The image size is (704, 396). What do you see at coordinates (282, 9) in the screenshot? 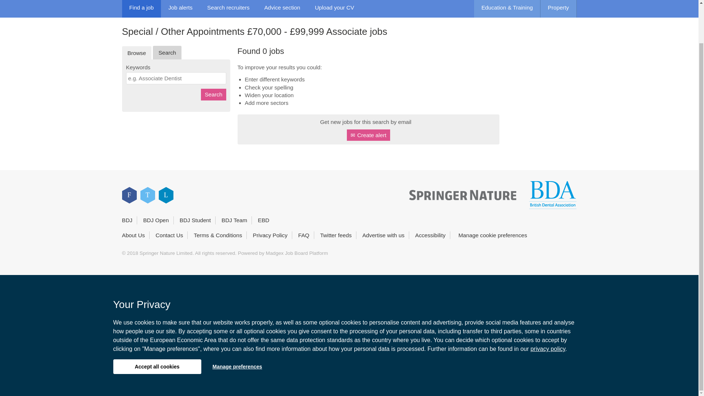
I see `Advice section` at bounding box center [282, 9].